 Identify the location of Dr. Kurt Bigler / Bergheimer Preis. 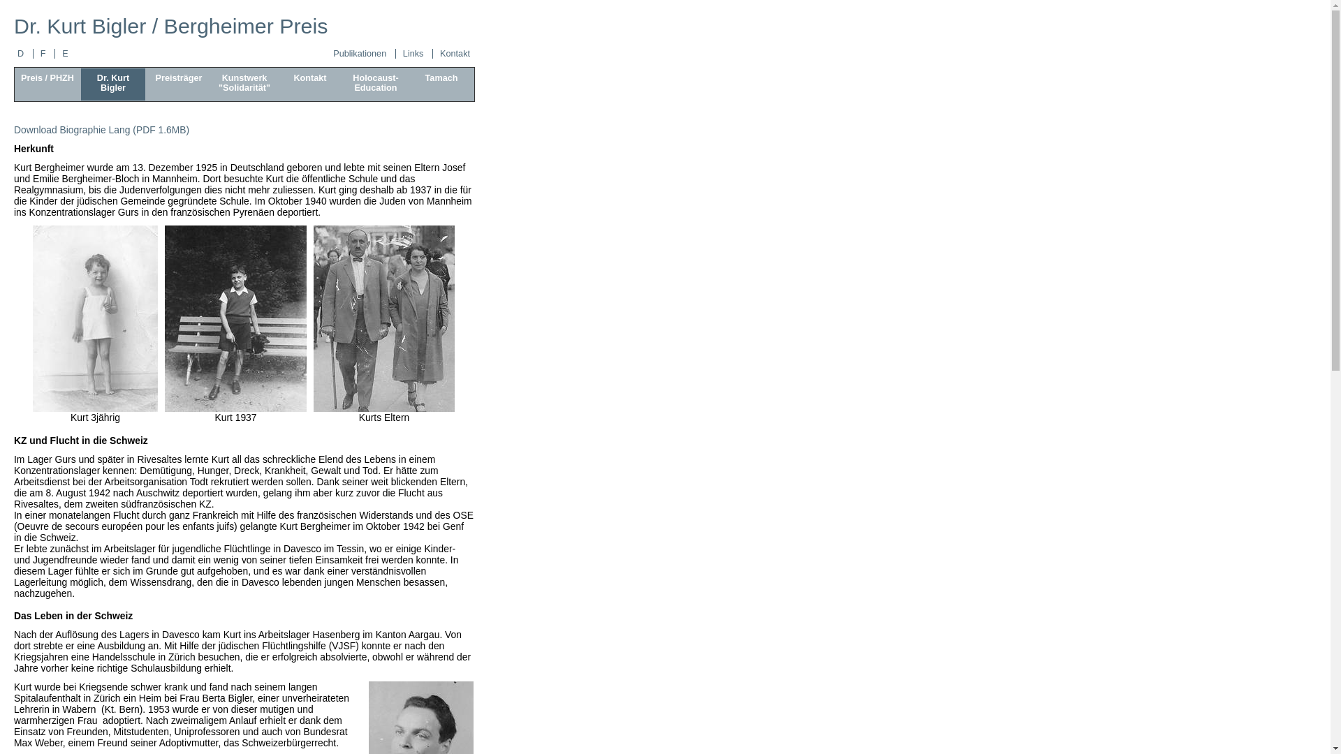
(171, 26).